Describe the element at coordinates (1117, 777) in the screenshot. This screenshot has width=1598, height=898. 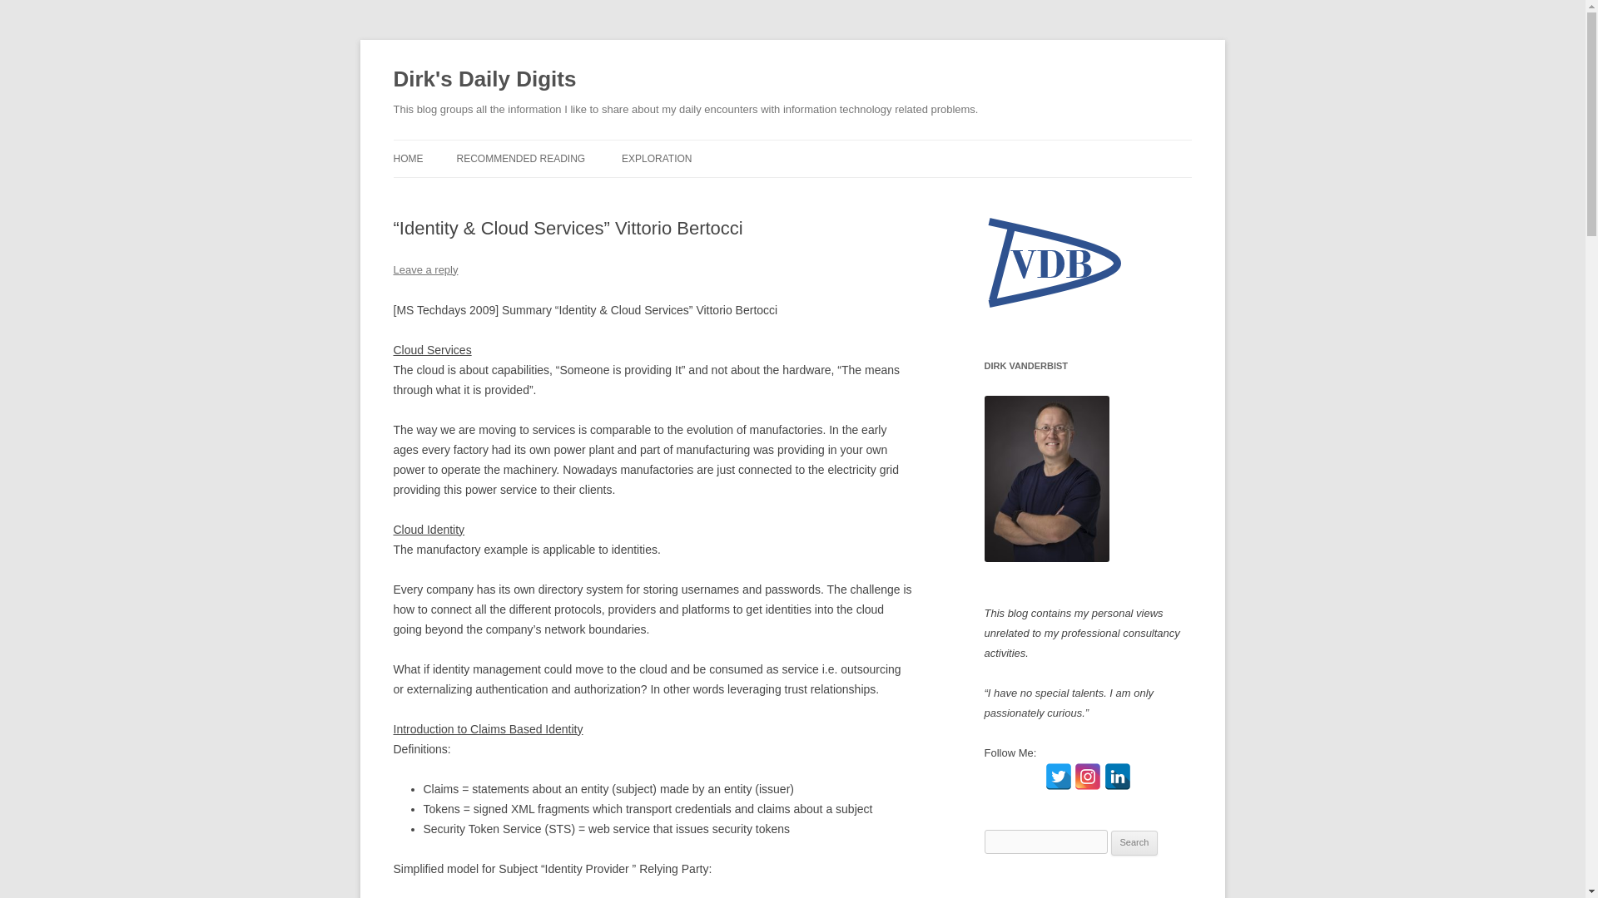
I see `LinkedIn` at that location.